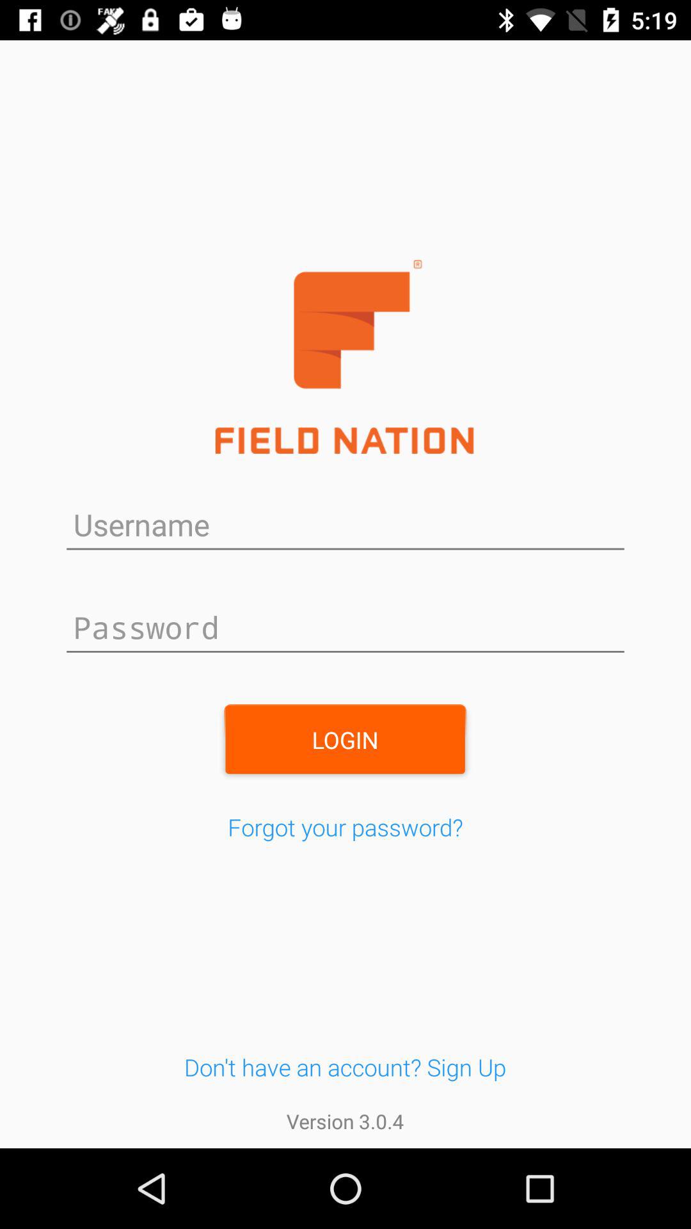  Describe the element at coordinates (345, 739) in the screenshot. I see `launch icon above the forgot your password? icon` at that location.